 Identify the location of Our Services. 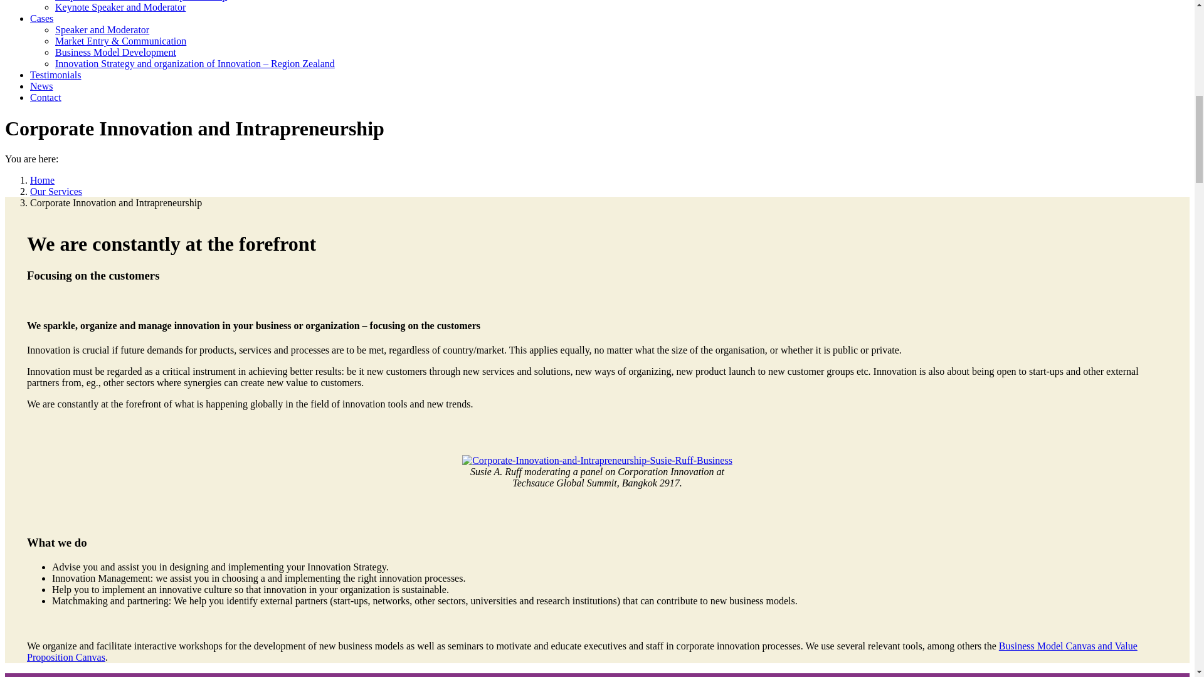
(56, 192).